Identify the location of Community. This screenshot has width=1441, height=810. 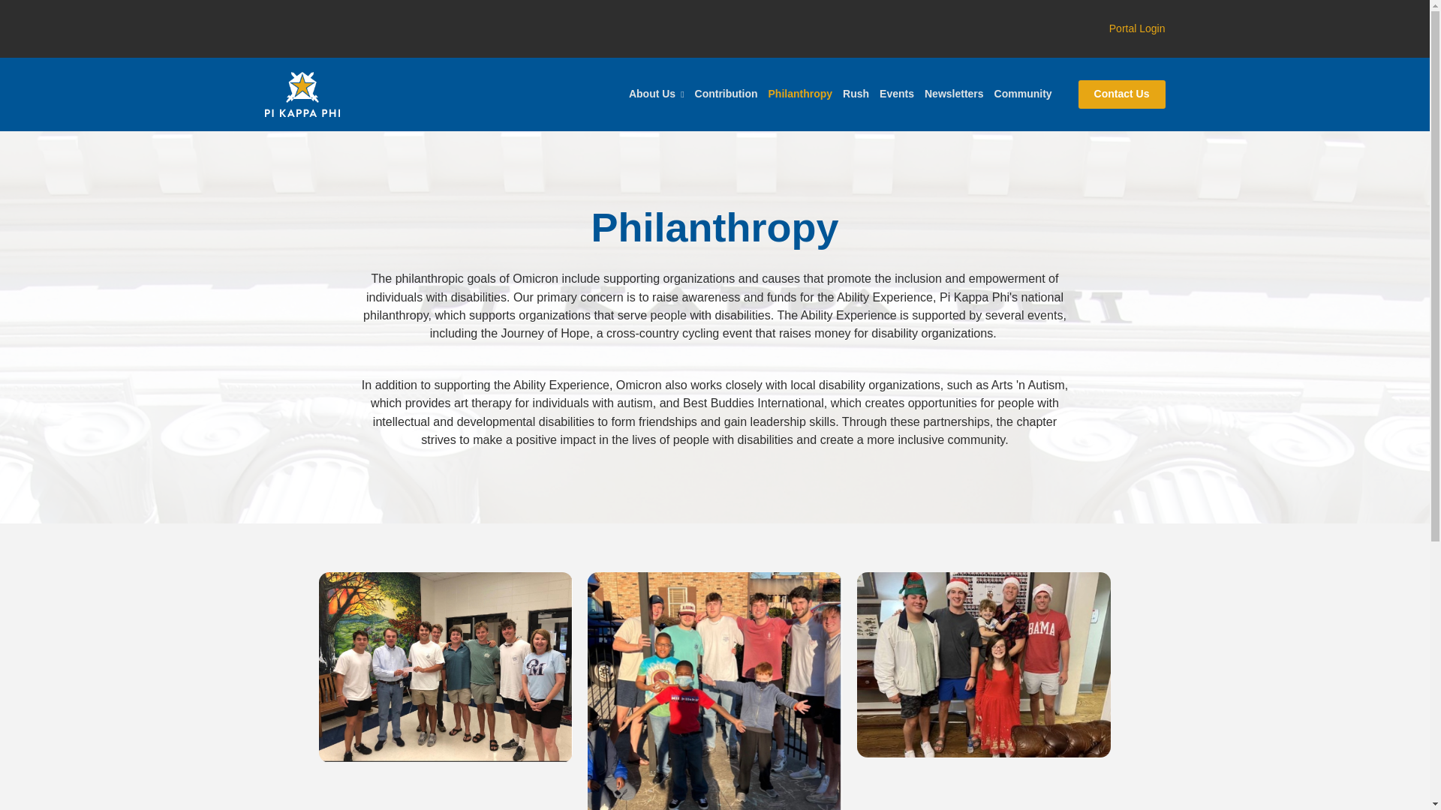
(1023, 94).